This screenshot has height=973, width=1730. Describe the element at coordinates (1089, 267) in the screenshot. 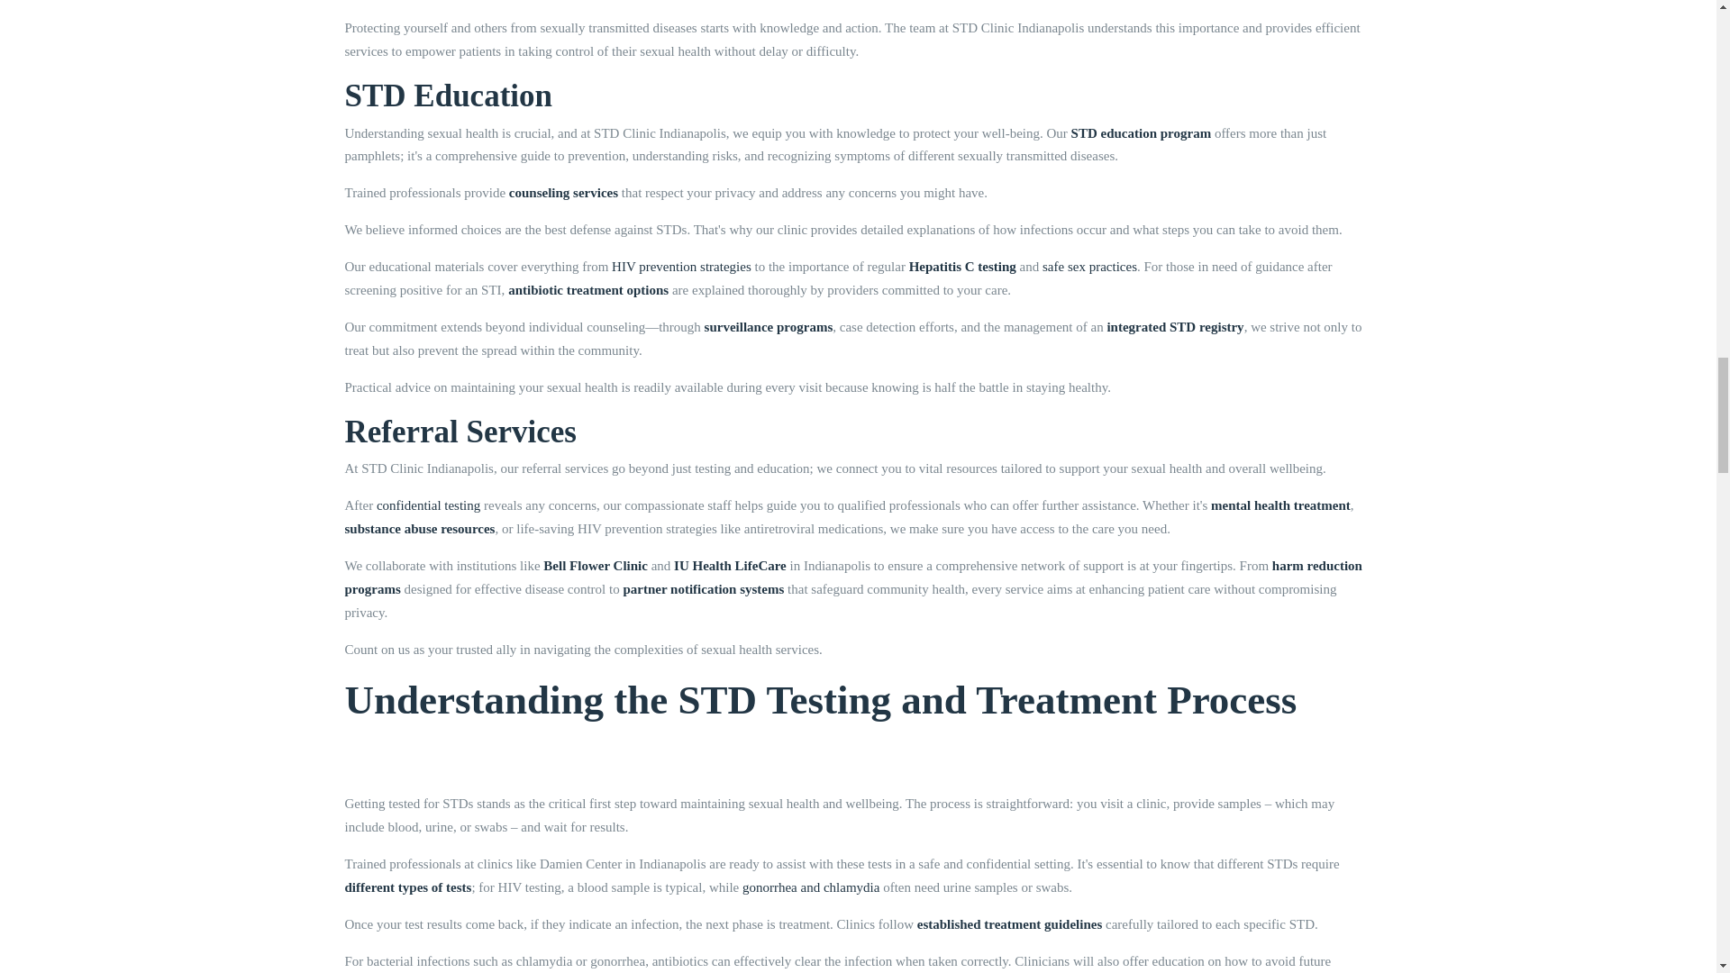

I see `safe sex practices` at that location.